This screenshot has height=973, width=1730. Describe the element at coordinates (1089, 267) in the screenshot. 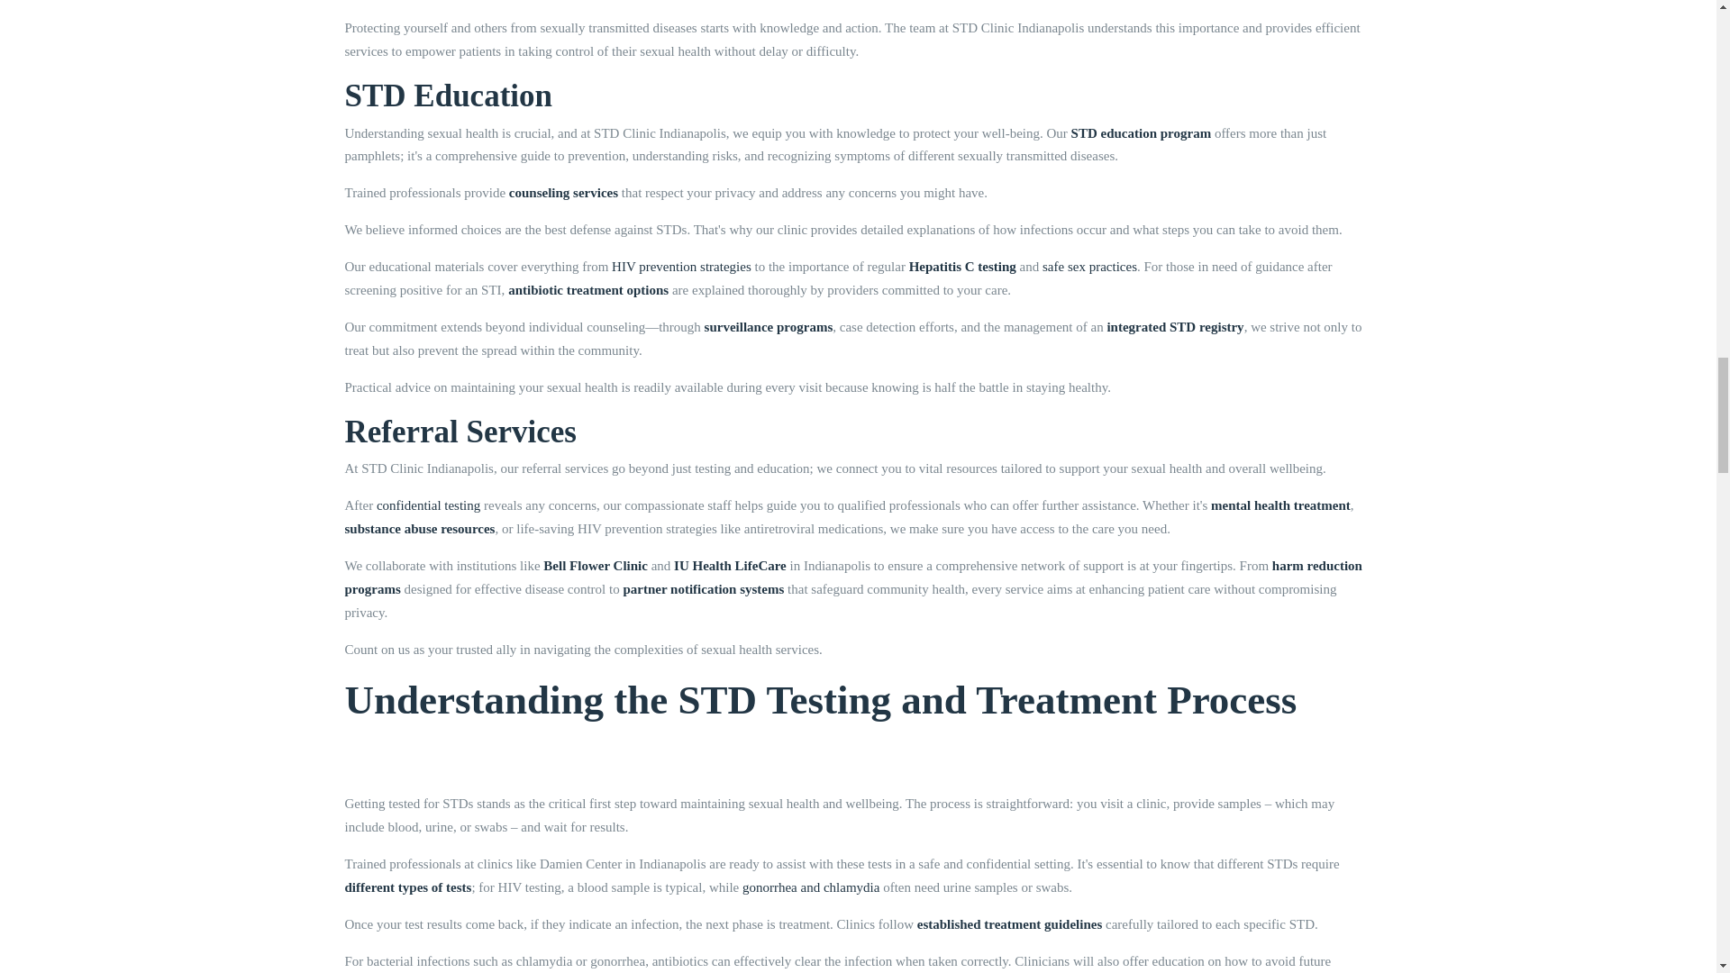

I see `safe sex practices` at that location.